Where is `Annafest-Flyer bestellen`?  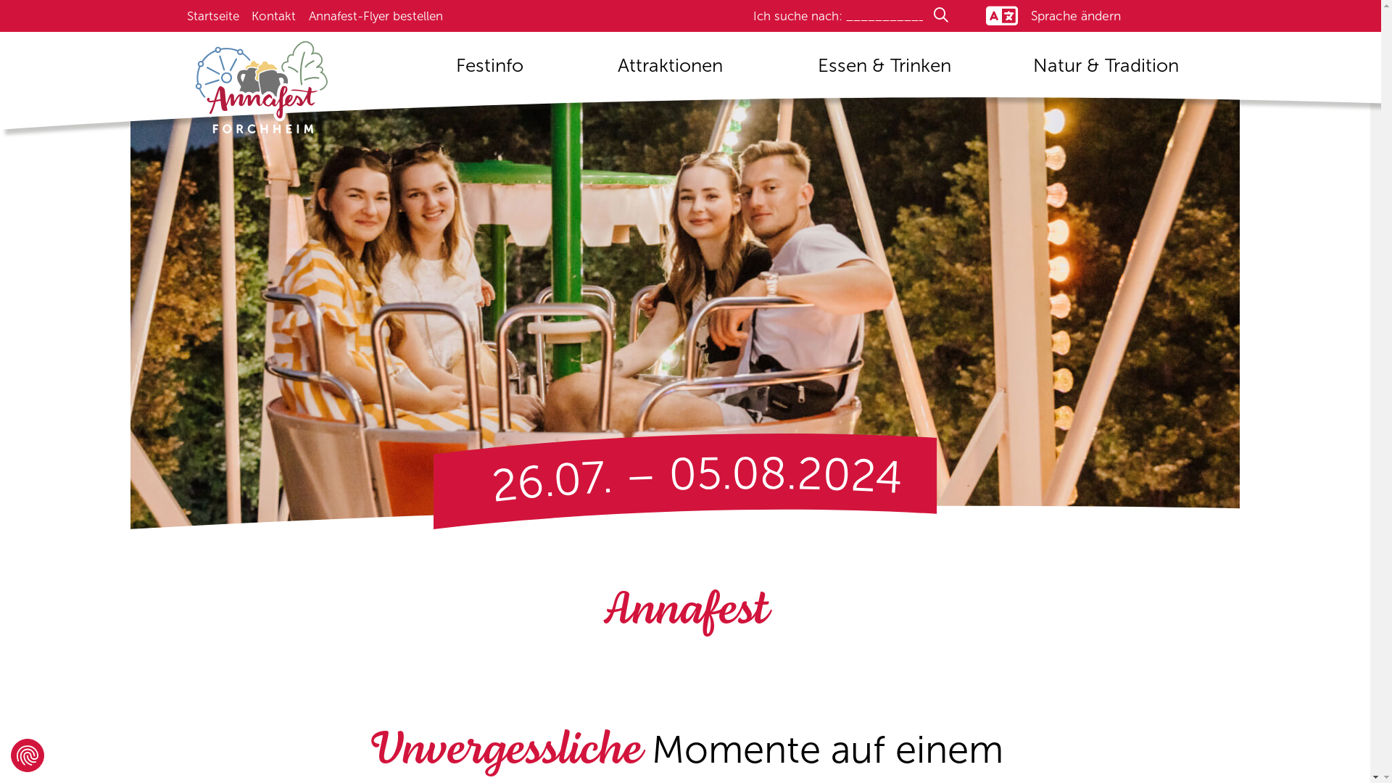
Annafest-Flyer bestellen is located at coordinates (376, 16).